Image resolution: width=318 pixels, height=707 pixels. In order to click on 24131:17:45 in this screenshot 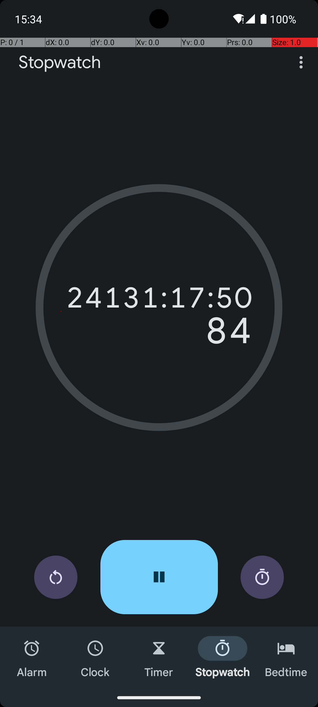, I will do `click(159, 298)`.